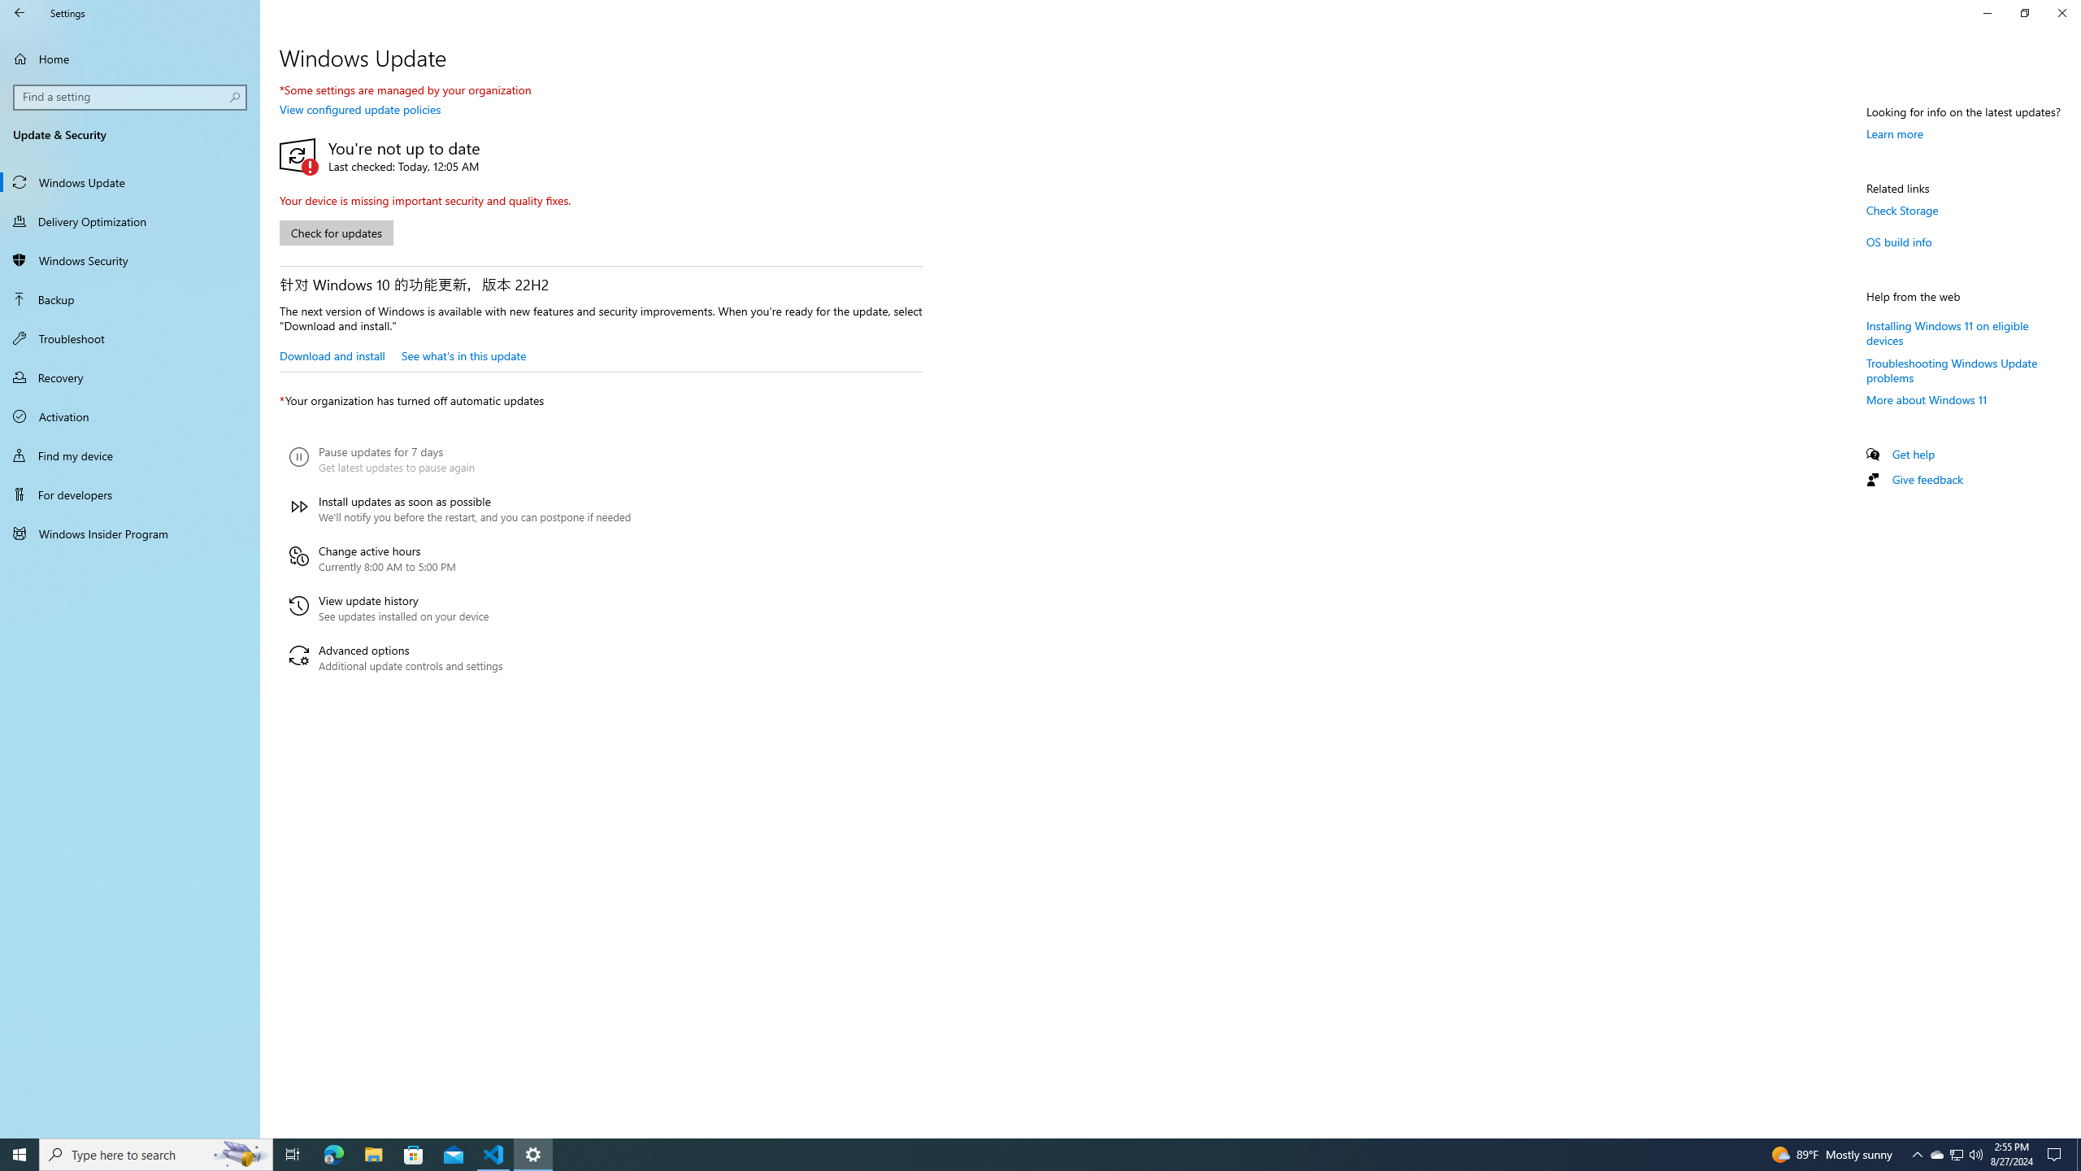 This screenshot has width=2081, height=1171. I want to click on Windows Security, so click(130, 260).